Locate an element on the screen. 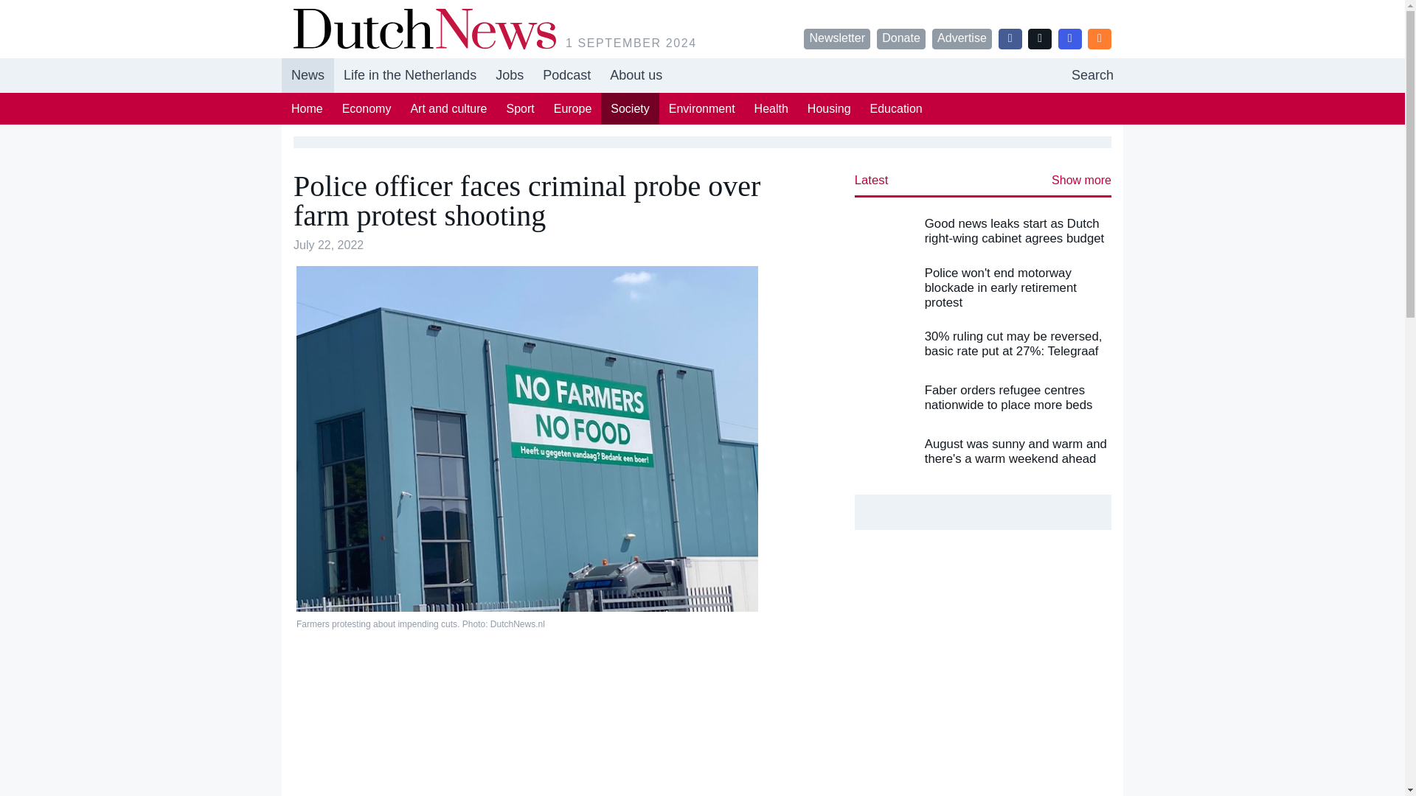 Image resolution: width=1416 pixels, height=796 pixels. Sport is located at coordinates (896, 108).